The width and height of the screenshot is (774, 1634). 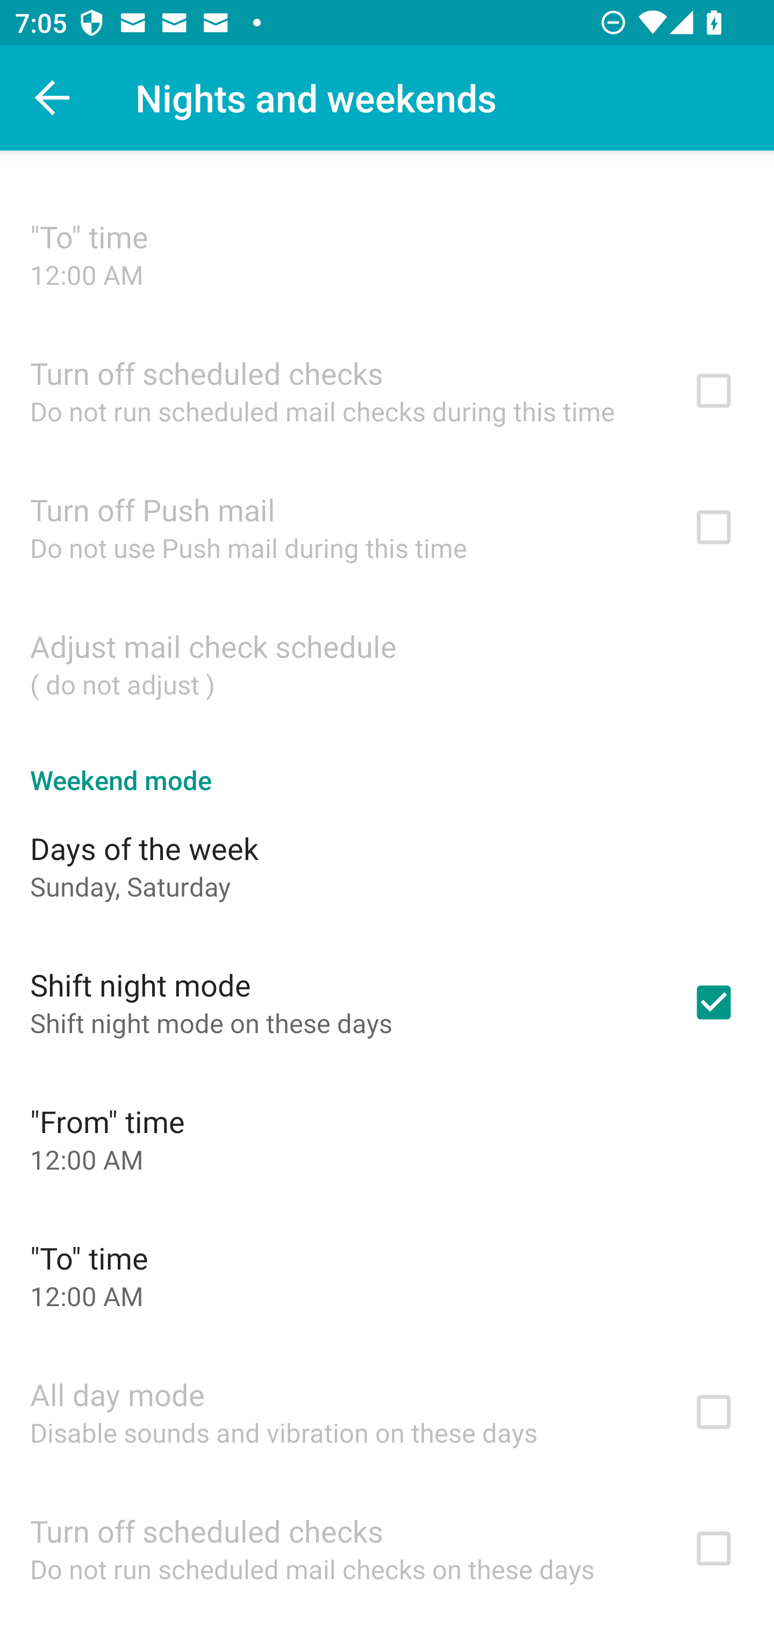 What do you see at coordinates (387, 1002) in the screenshot?
I see `Shift night mode Shift night mode on these days` at bounding box center [387, 1002].